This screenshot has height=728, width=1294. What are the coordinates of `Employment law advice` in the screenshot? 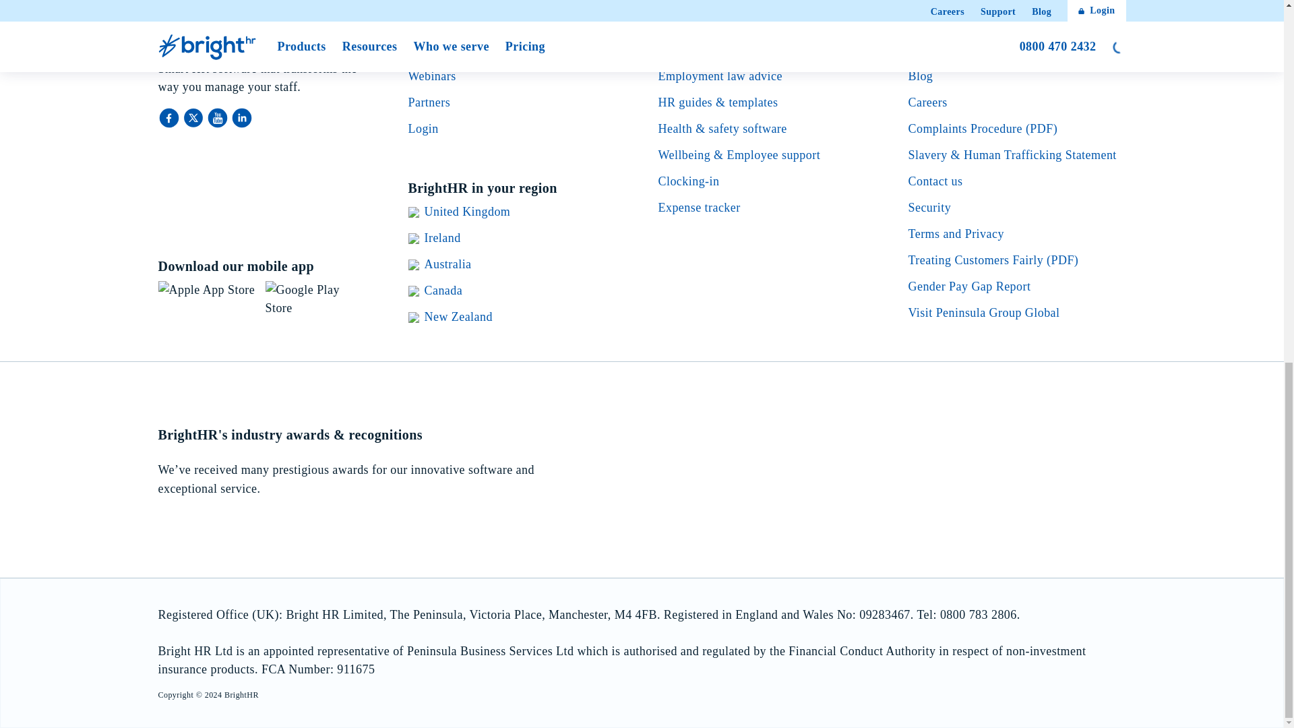 It's located at (719, 75).